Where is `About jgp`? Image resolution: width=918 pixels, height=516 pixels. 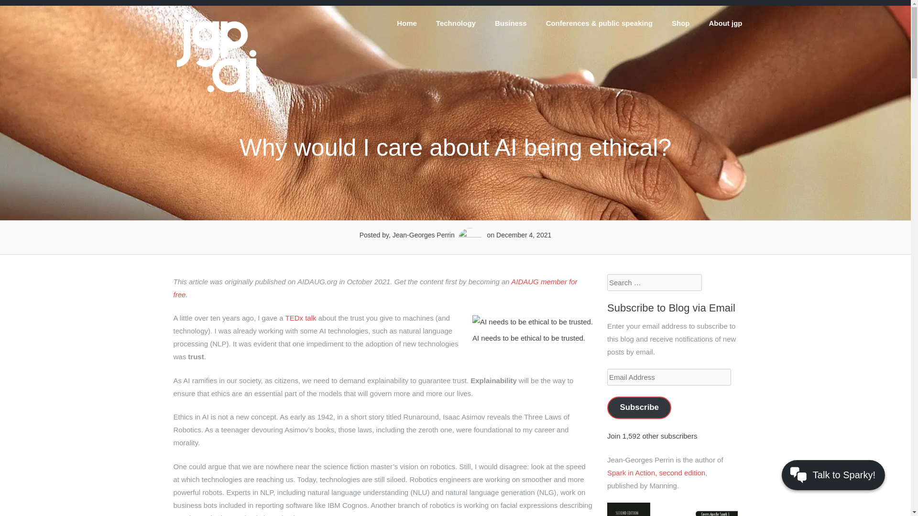 About jgp is located at coordinates (726, 23).